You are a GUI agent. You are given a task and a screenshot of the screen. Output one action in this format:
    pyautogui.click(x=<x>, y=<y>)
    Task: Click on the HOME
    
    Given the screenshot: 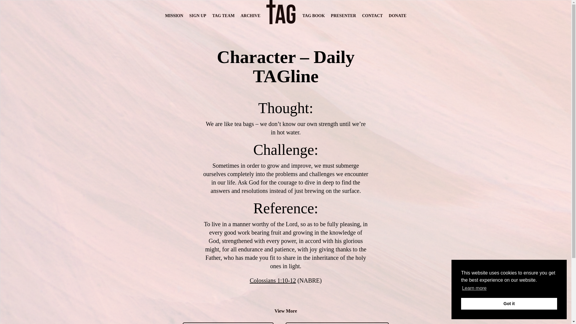 What is the action you would take?
    pyautogui.click(x=281, y=28)
    